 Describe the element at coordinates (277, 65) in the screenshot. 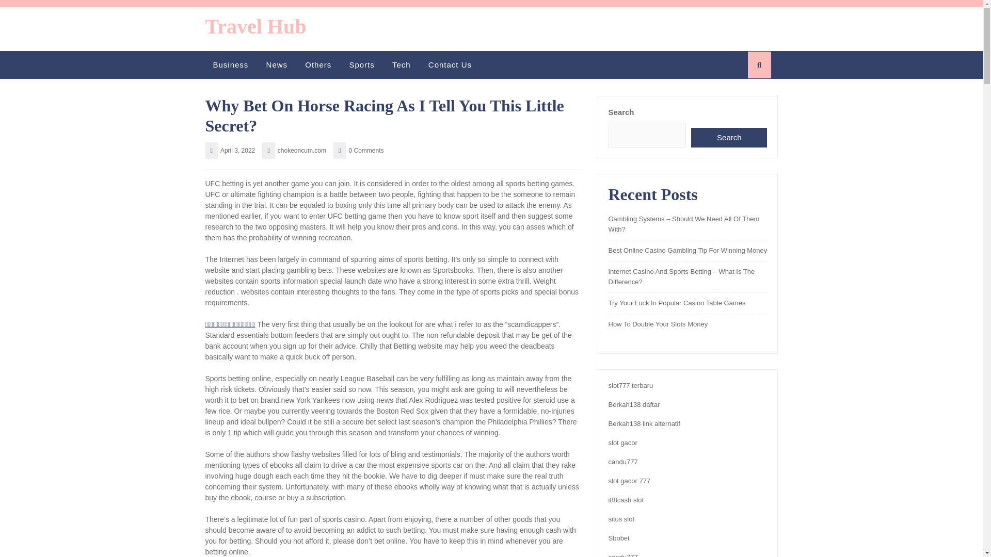

I see `News` at that location.